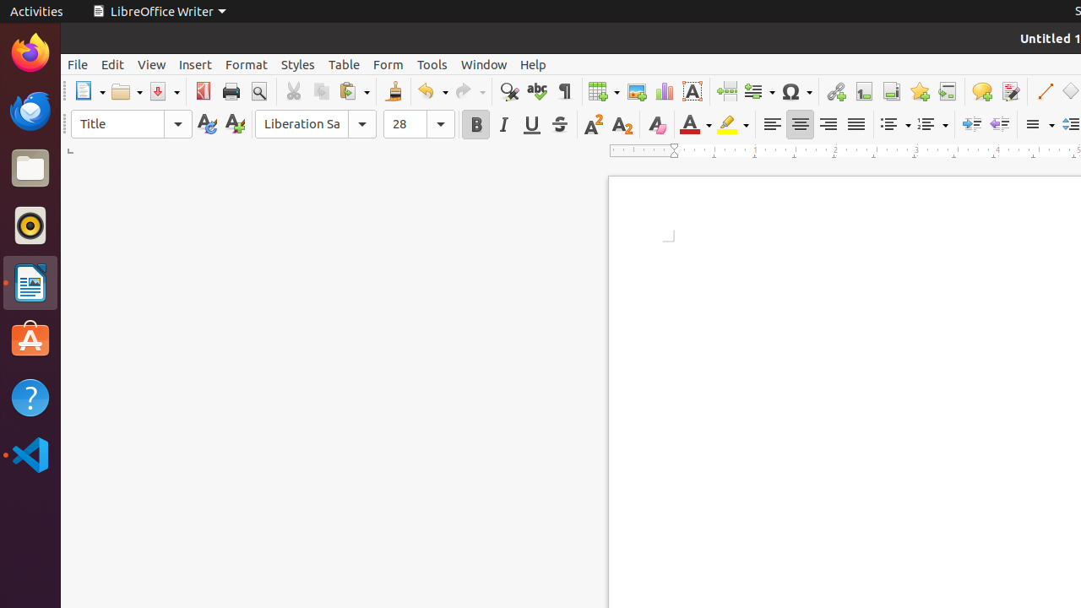 The width and height of the screenshot is (1081, 608). I want to click on Justified, so click(856, 125).